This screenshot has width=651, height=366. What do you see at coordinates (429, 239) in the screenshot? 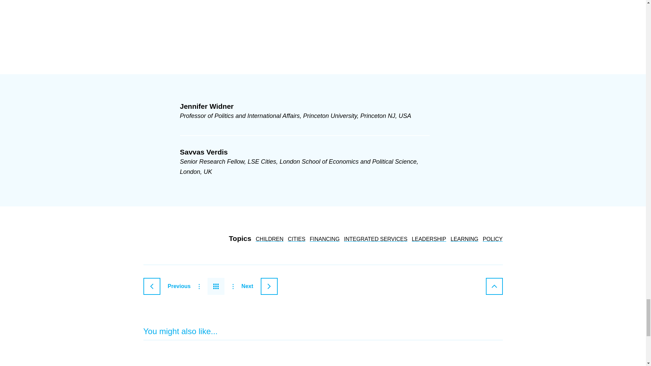
I see `LEADERSHIP` at bounding box center [429, 239].